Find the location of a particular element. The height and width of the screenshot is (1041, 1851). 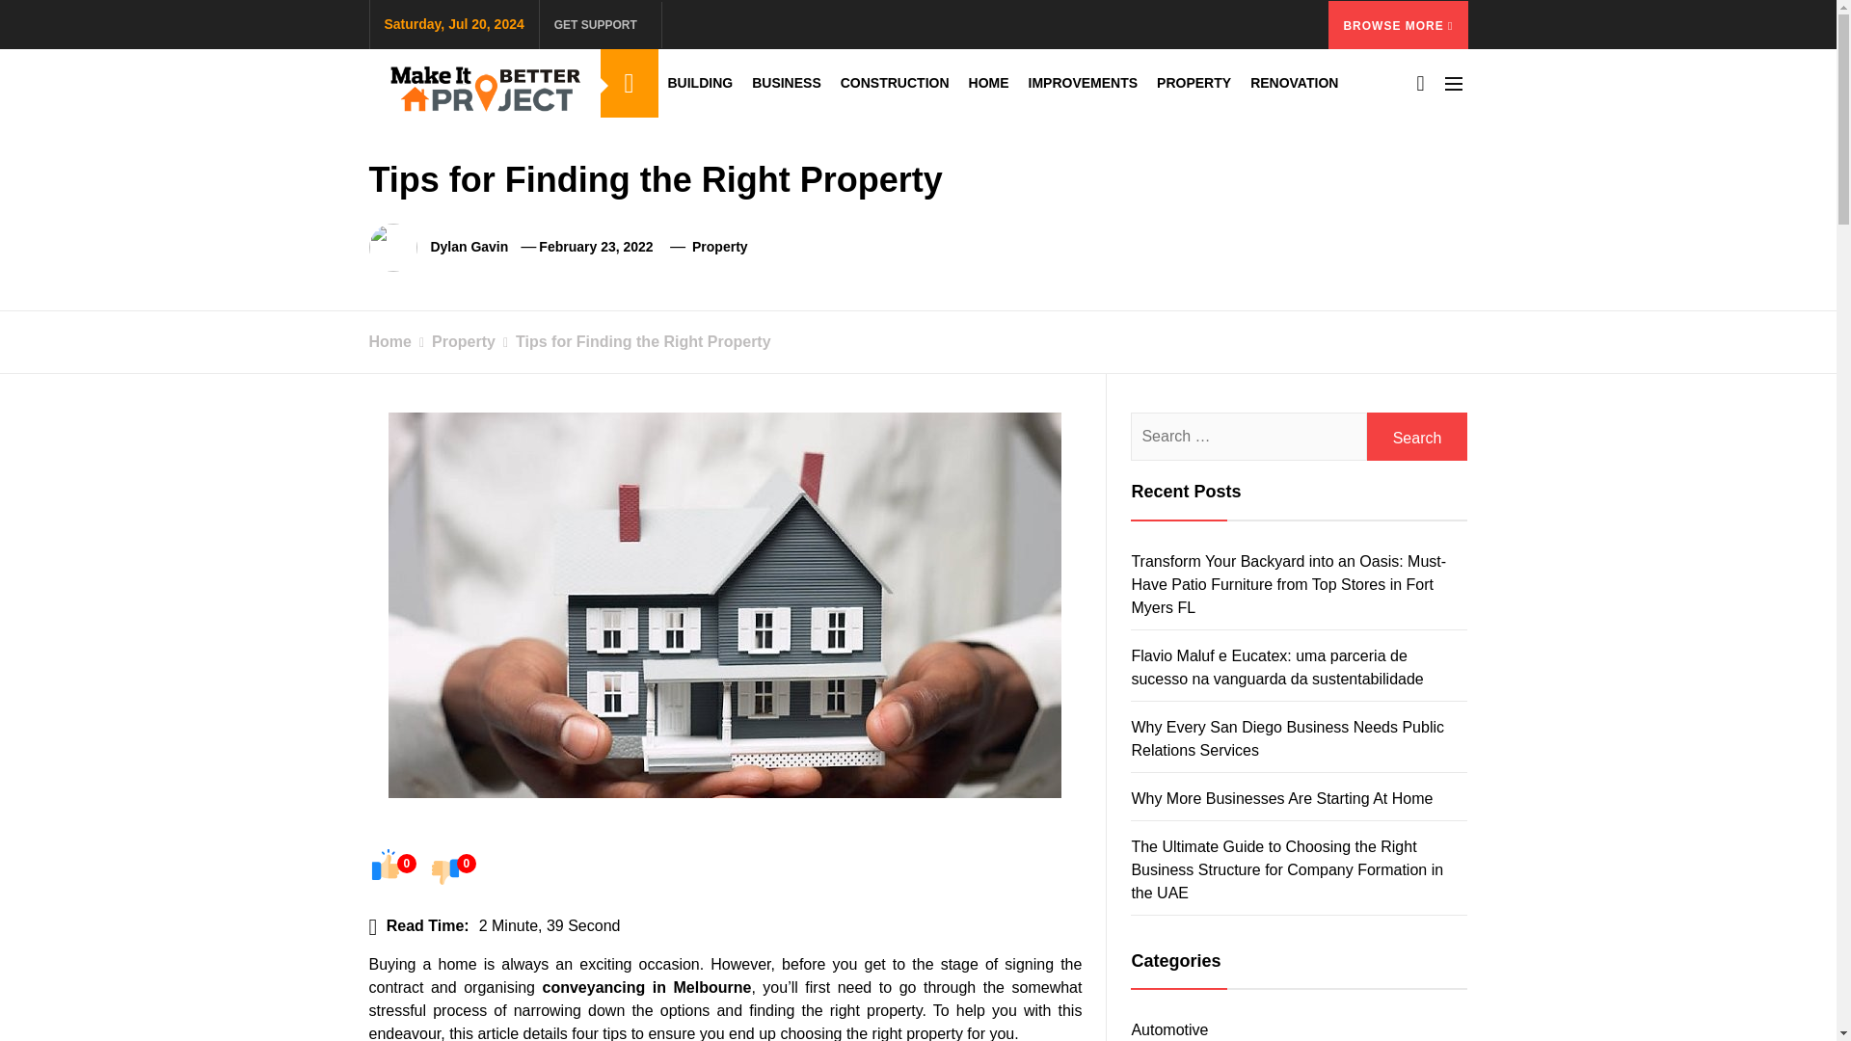

Dylan Gavin is located at coordinates (469, 247).